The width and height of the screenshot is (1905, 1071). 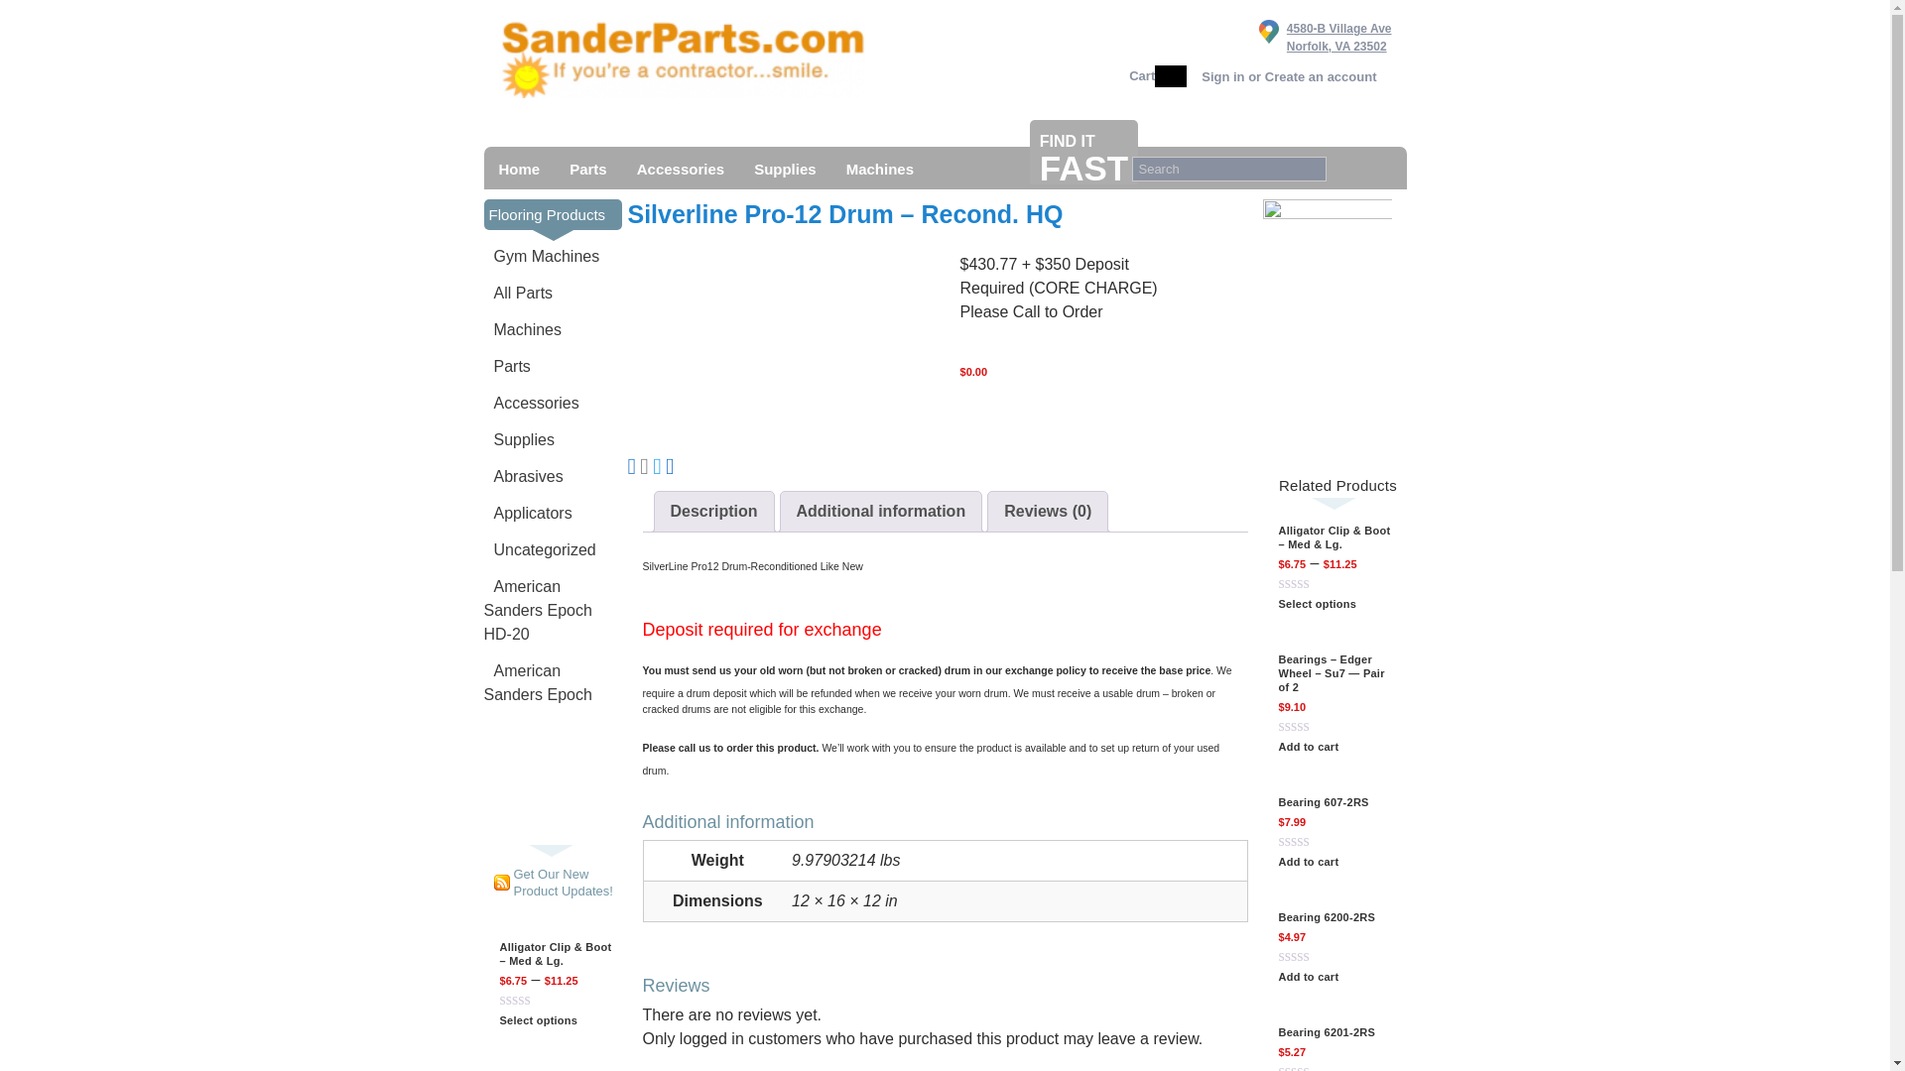 What do you see at coordinates (1141, 75) in the screenshot?
I see `Cart` at bounding box center [1141, 75].